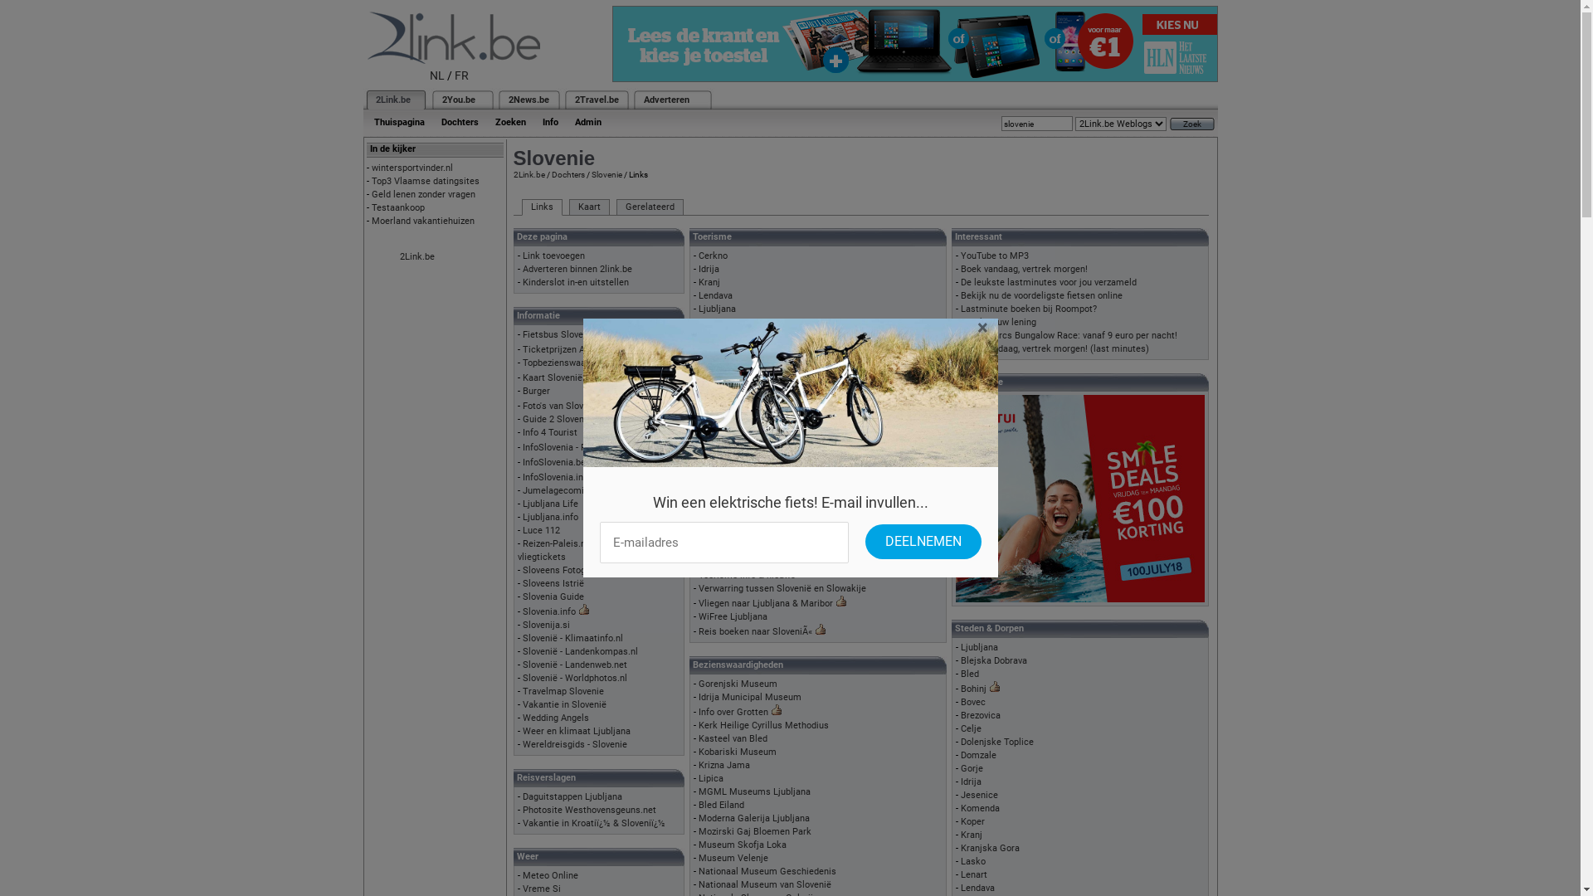  I want to click on Domzale, so click(979, 755).